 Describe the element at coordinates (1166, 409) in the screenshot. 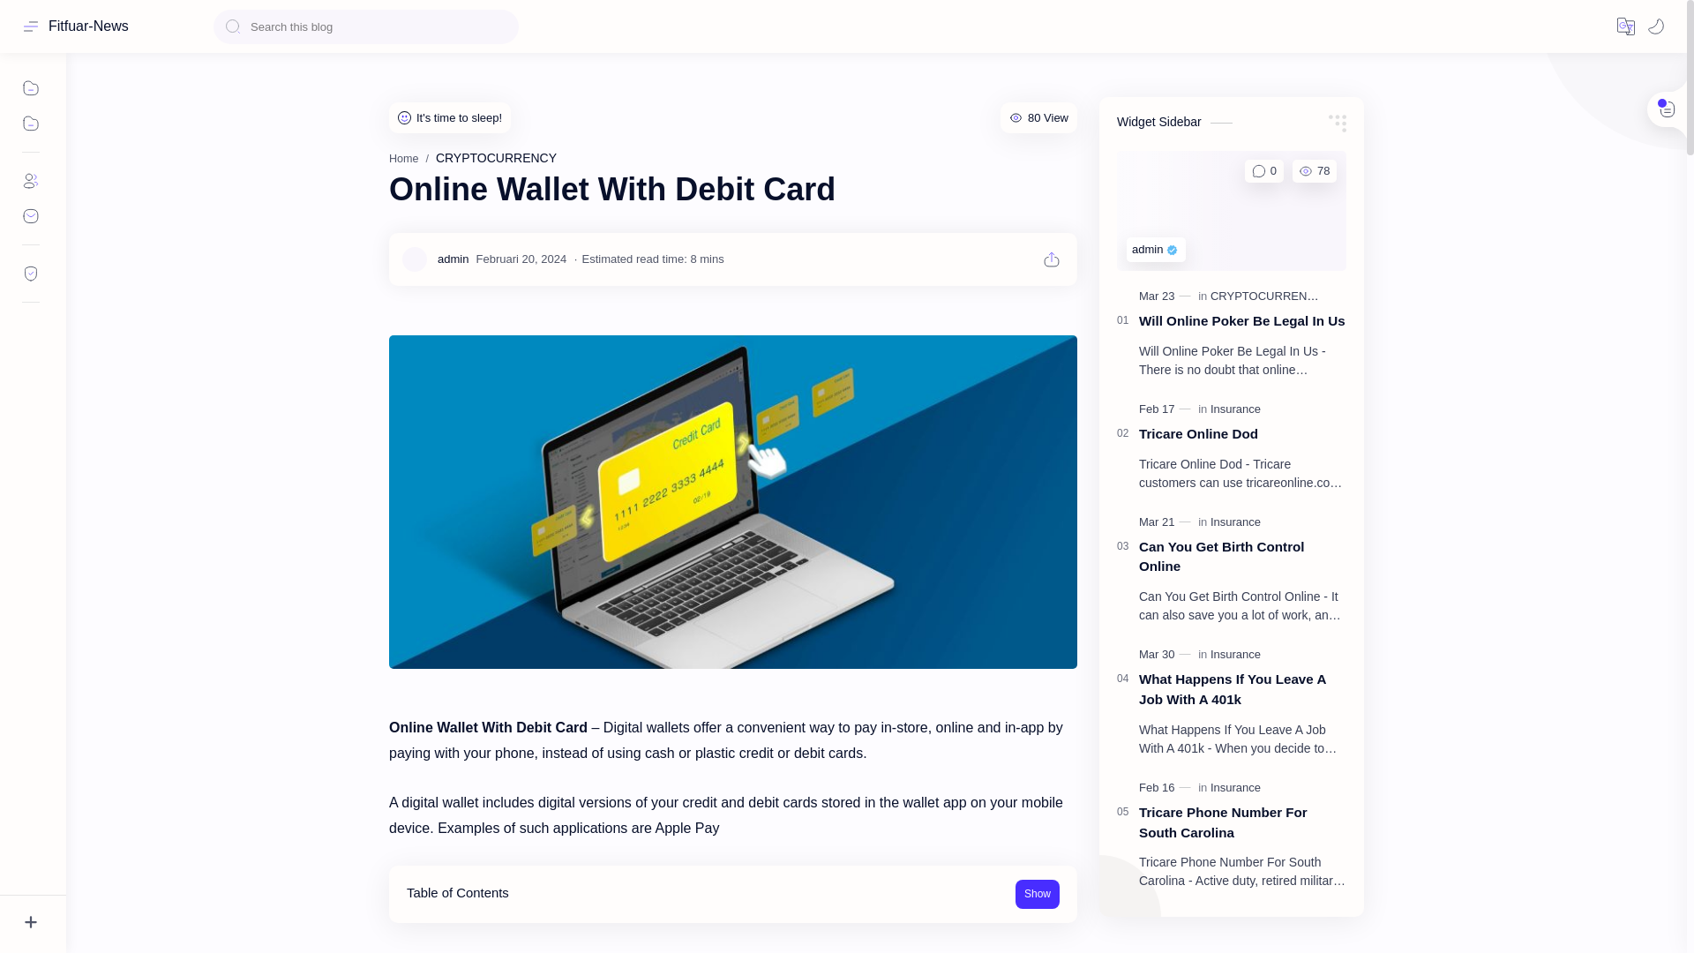

I see `Published: Februari 17, 2024` at that location.